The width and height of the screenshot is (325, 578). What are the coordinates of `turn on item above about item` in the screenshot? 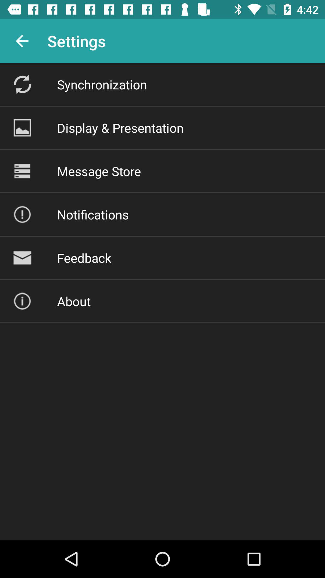 It's located at (84, 258).